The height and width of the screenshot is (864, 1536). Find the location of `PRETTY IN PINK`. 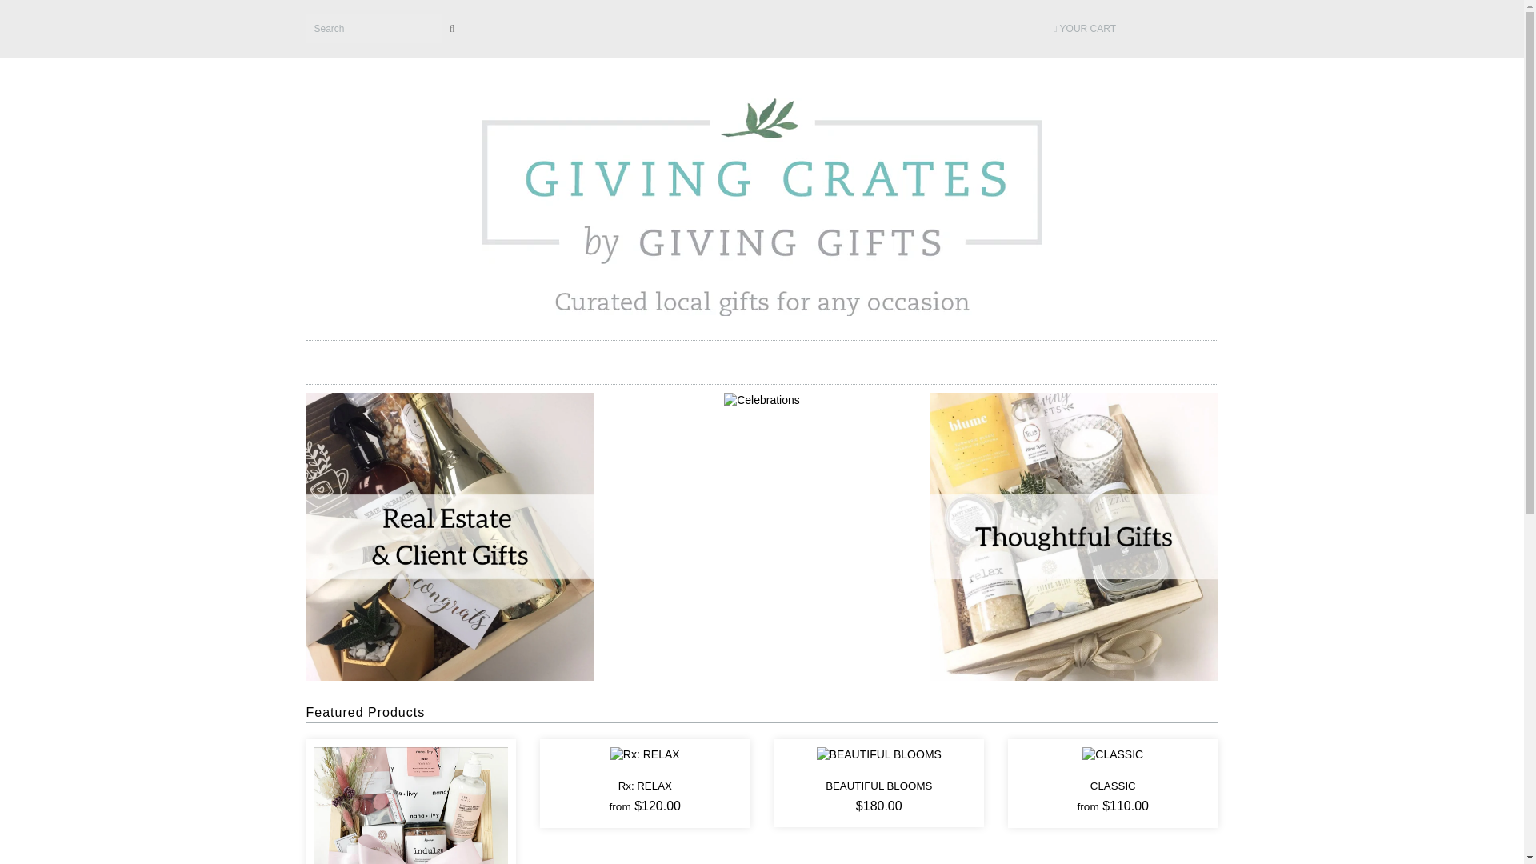

PRETTY IN PINK is located at coordinates (410, 843).